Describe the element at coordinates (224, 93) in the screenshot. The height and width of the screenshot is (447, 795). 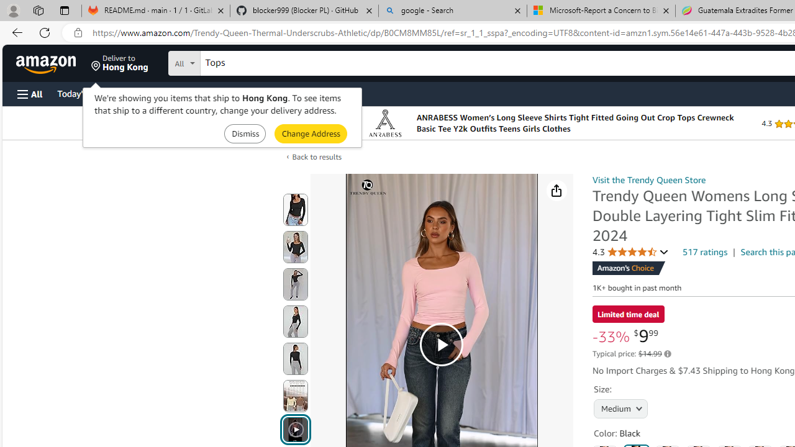
I see `Registry` at that location.